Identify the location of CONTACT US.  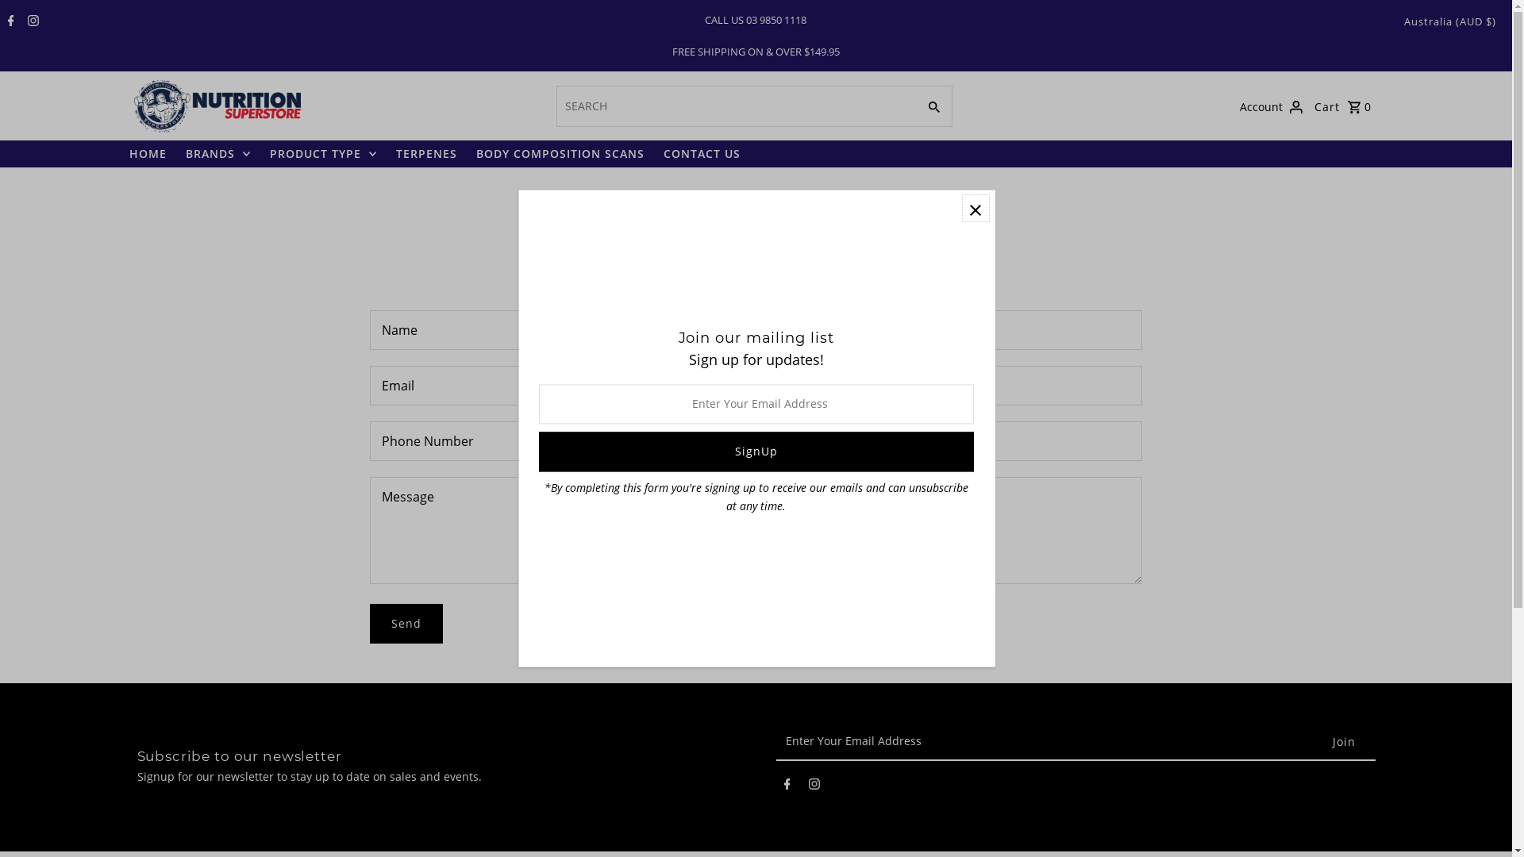
(702, 154).